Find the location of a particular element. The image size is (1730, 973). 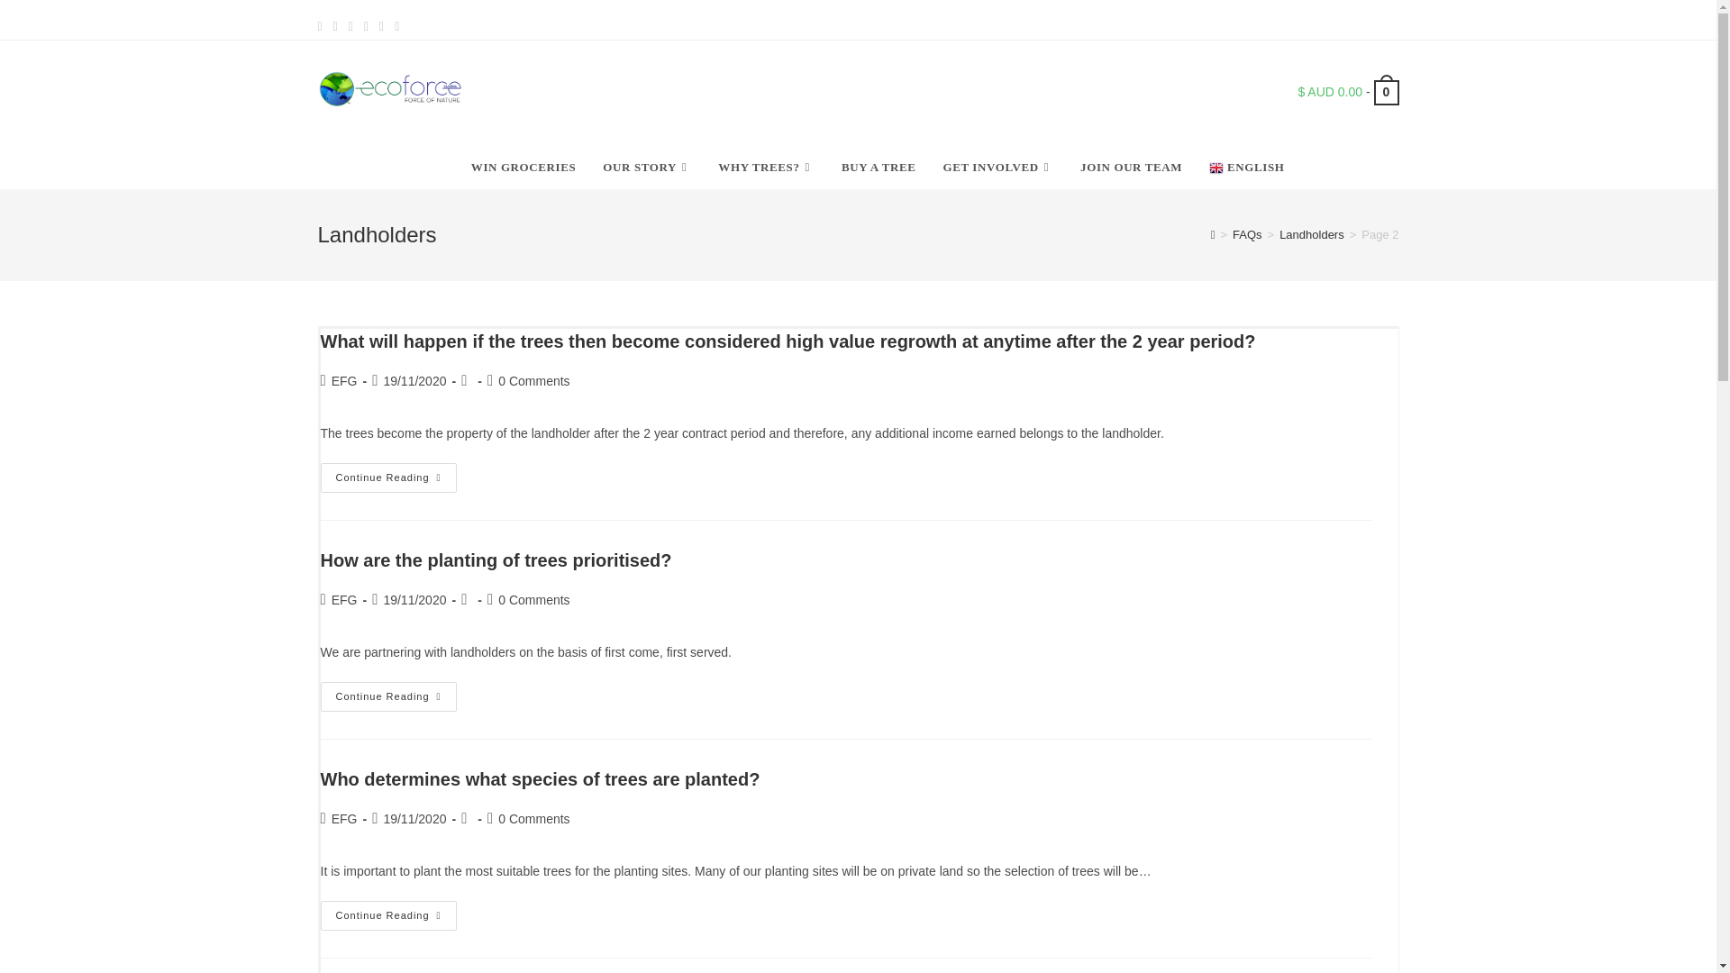

Posts by EFG is located at coordinates (344, 599).